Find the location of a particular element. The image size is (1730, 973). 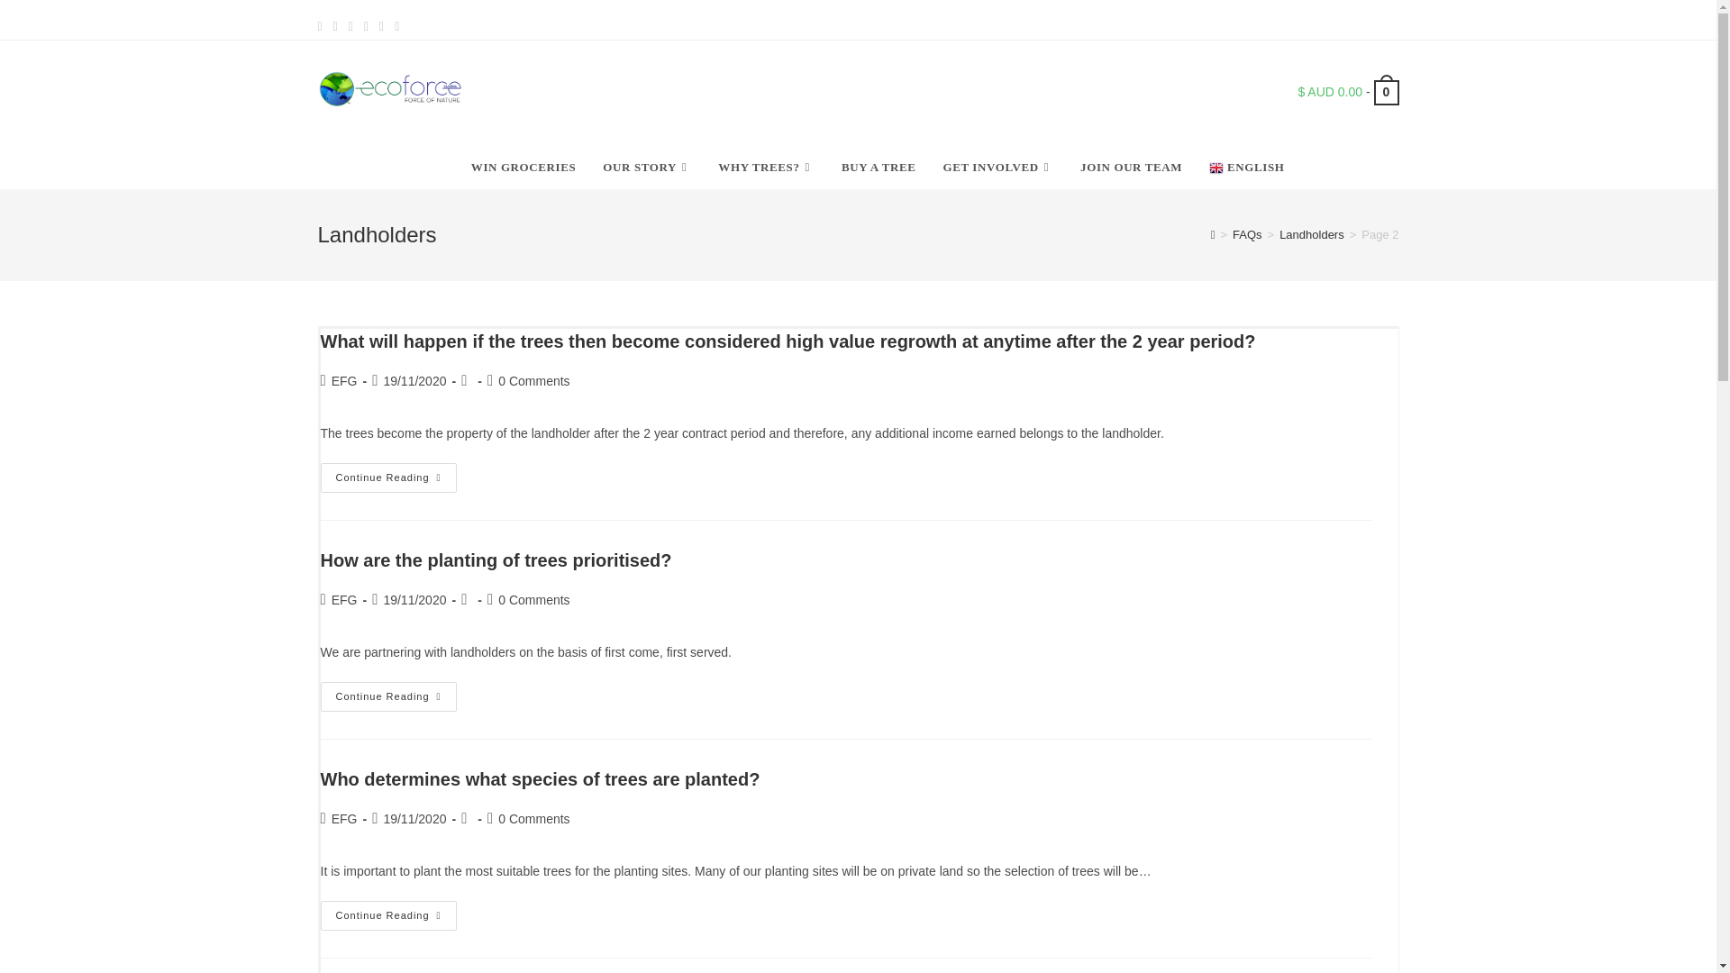

Posts by EFG is located at coordinates (344, 599).